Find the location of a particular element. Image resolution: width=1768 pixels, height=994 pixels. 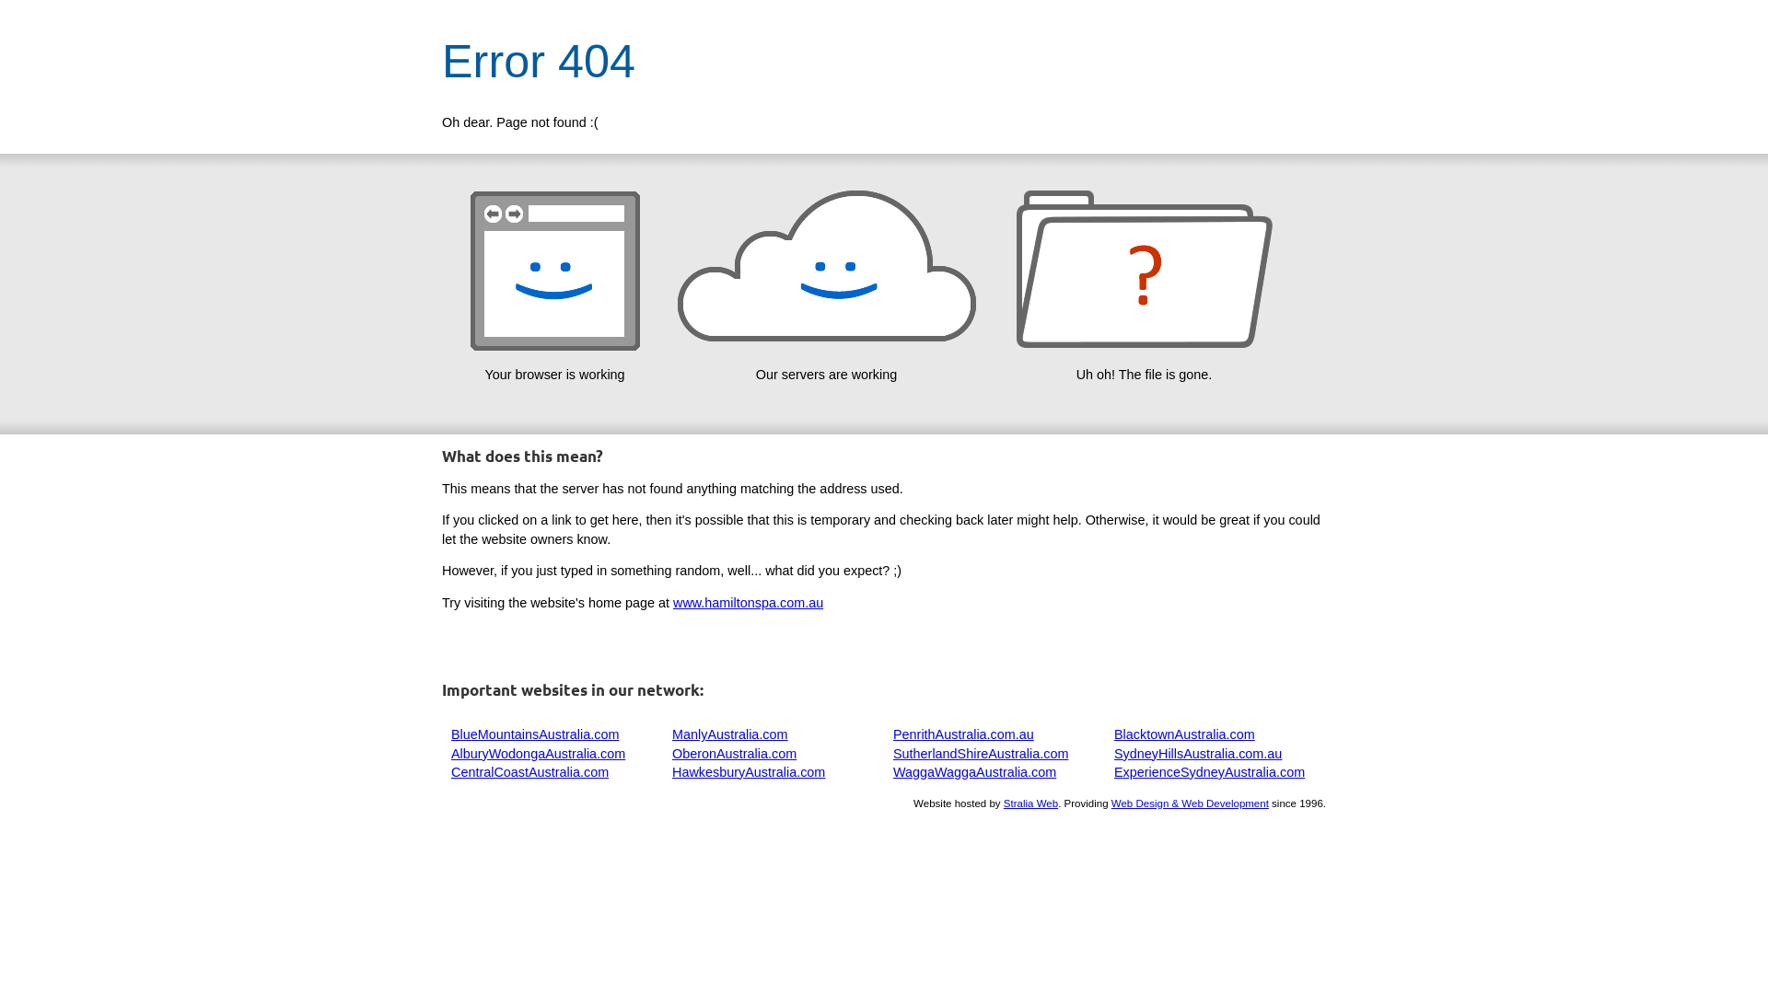

Stralia Web is located at coordinates (1031, 803).